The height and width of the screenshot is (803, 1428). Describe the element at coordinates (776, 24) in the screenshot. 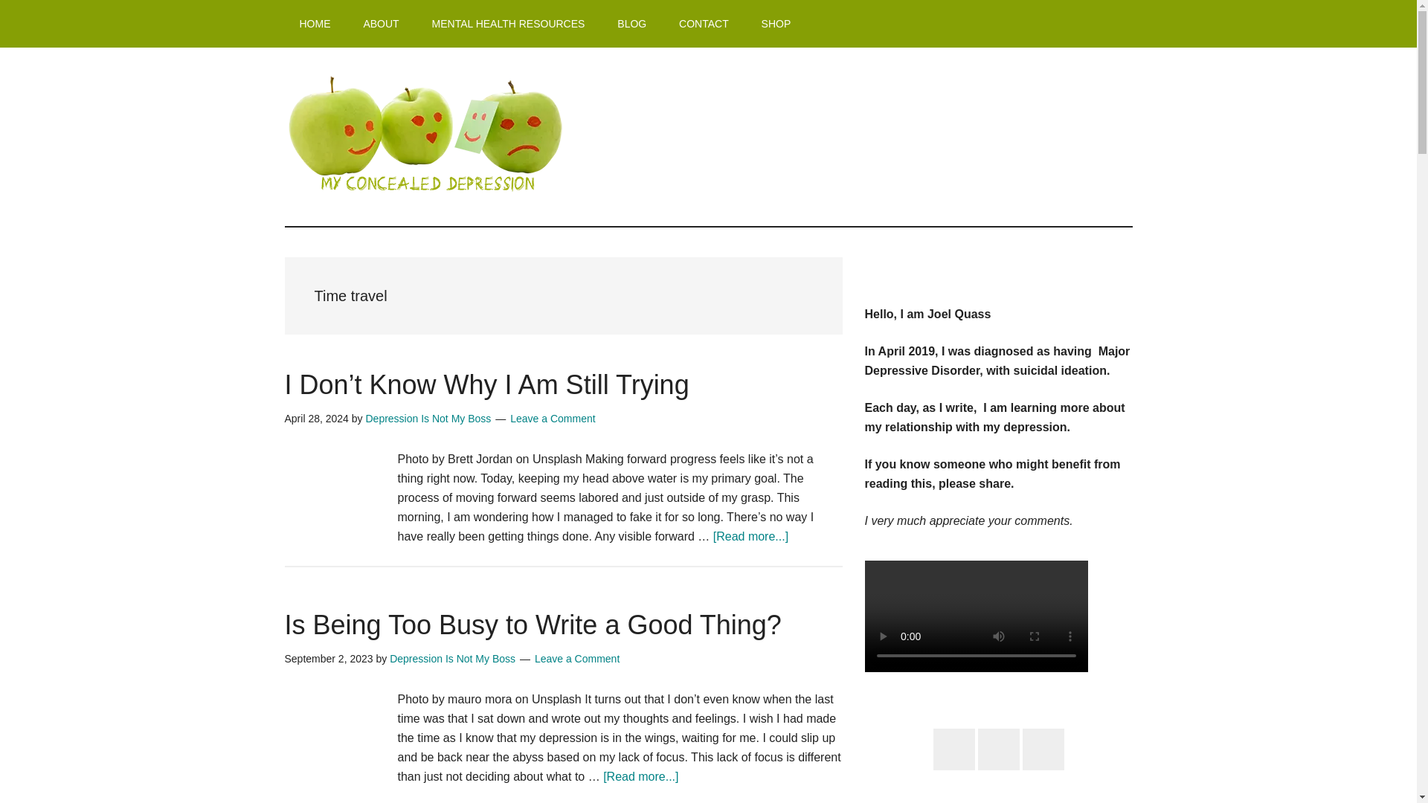

I see `SHOP` at that location.